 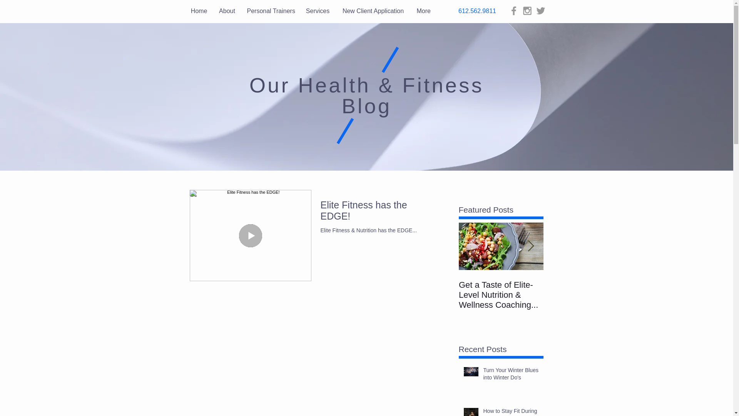 What do you see at coordinates (511, 412) in the screenshot?
I see `How to Stay Fit During the Holidays` at bounding box center [511, 412].